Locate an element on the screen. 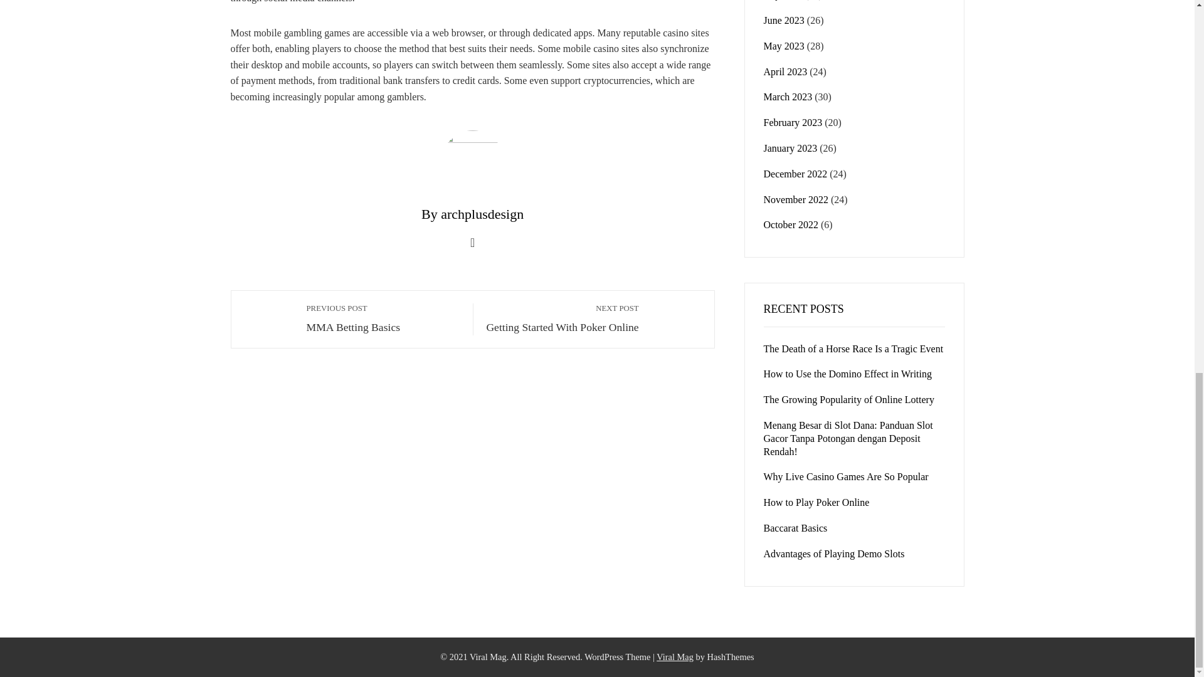 The width and height of the screenshot is (1204, 677). Download Viral News is located at coordinates (675, 657).